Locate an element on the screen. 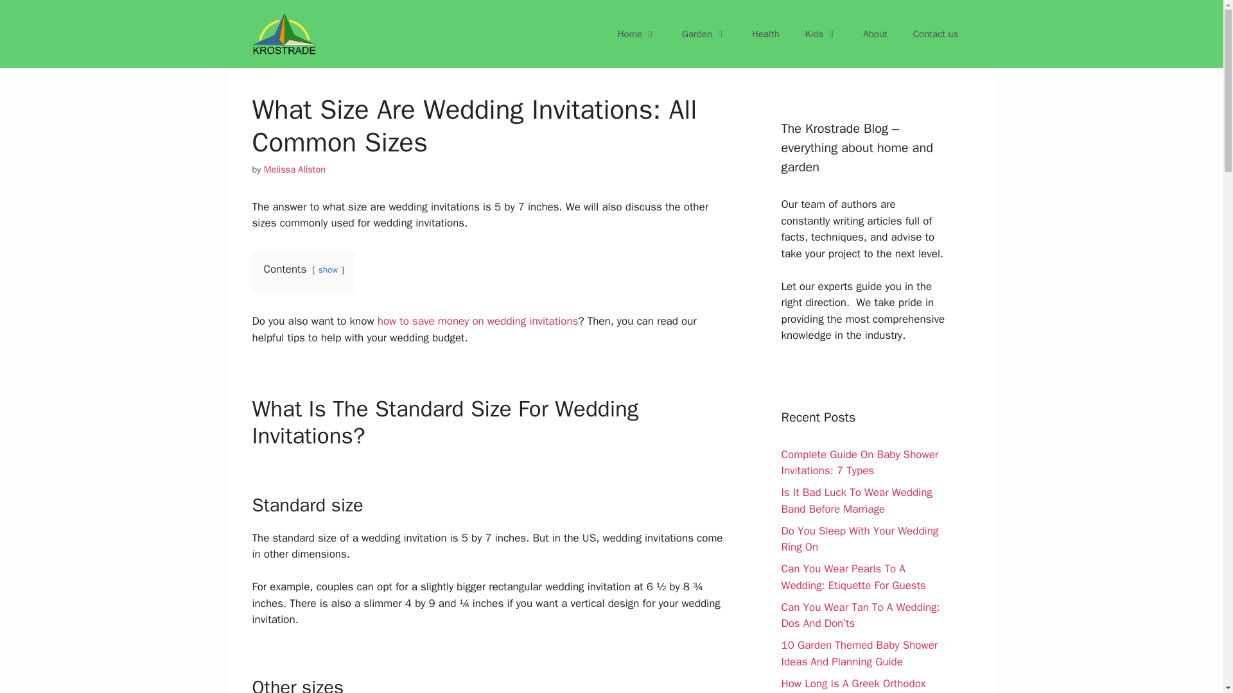 The height and width of the screenshot is (693, 1233). View all posts by Melissa Aliston is located at coordinates (294, 169).